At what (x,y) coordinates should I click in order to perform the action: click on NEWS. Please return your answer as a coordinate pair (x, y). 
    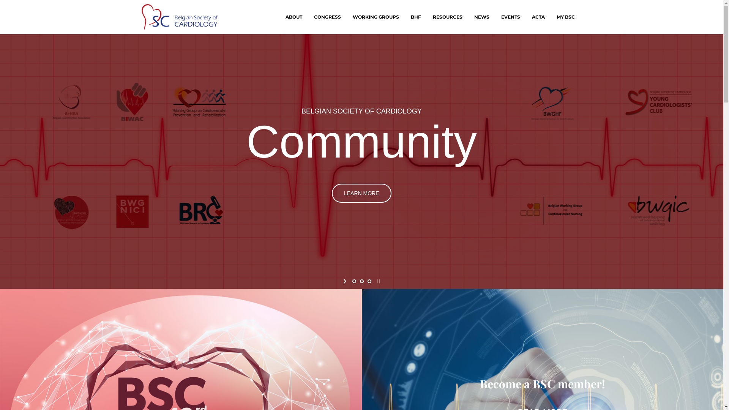
    Looking at the image, I should click on (482, 17).